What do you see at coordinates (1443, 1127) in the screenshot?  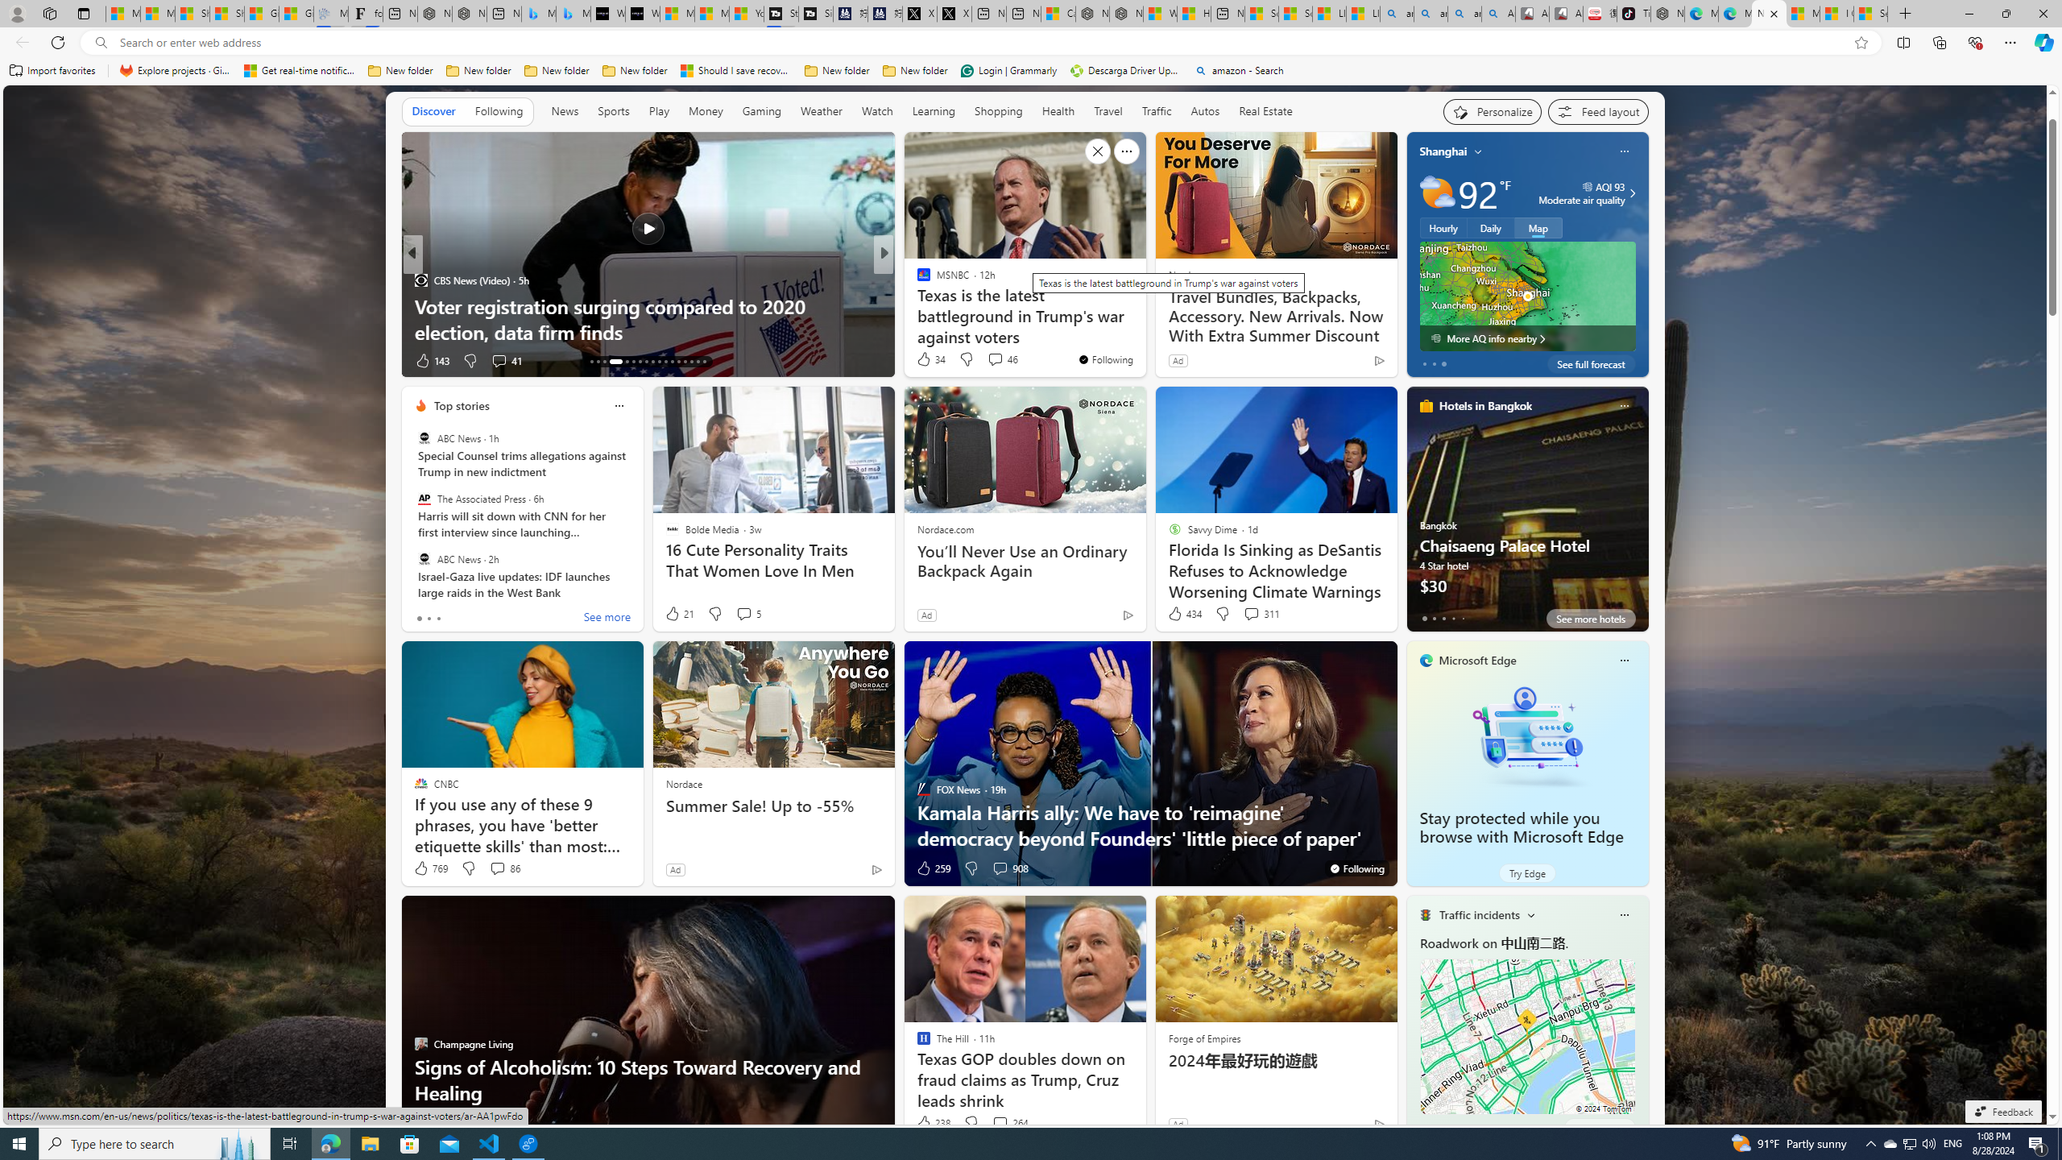 I see `tab-2` at bounding box center [1443, 1127].